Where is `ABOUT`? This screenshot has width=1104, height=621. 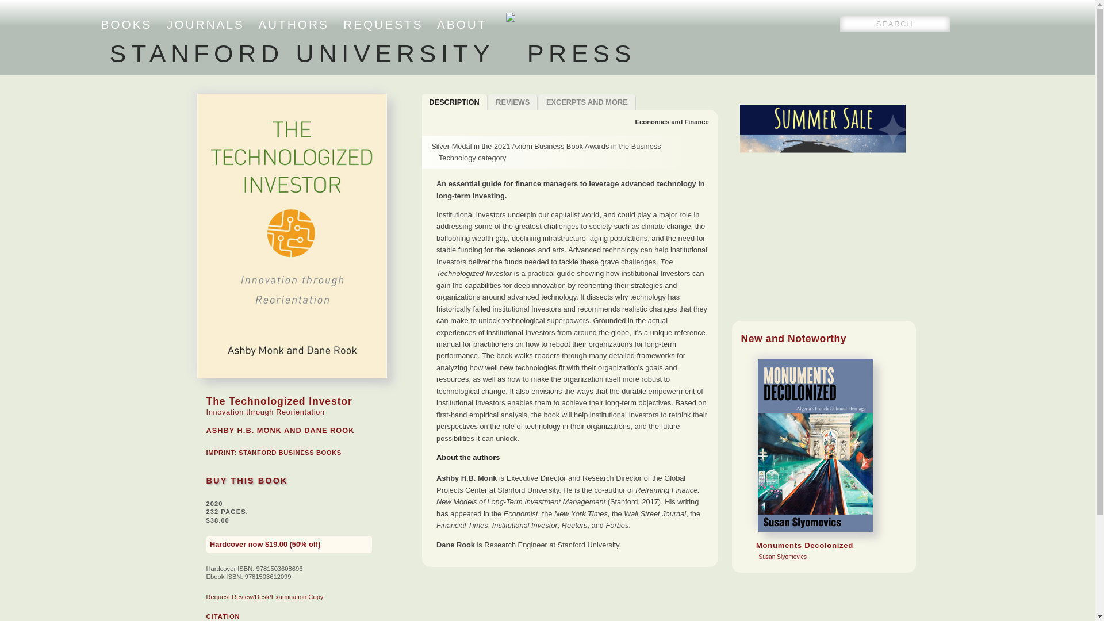
ABOUT is located at coordinates (586, 102).